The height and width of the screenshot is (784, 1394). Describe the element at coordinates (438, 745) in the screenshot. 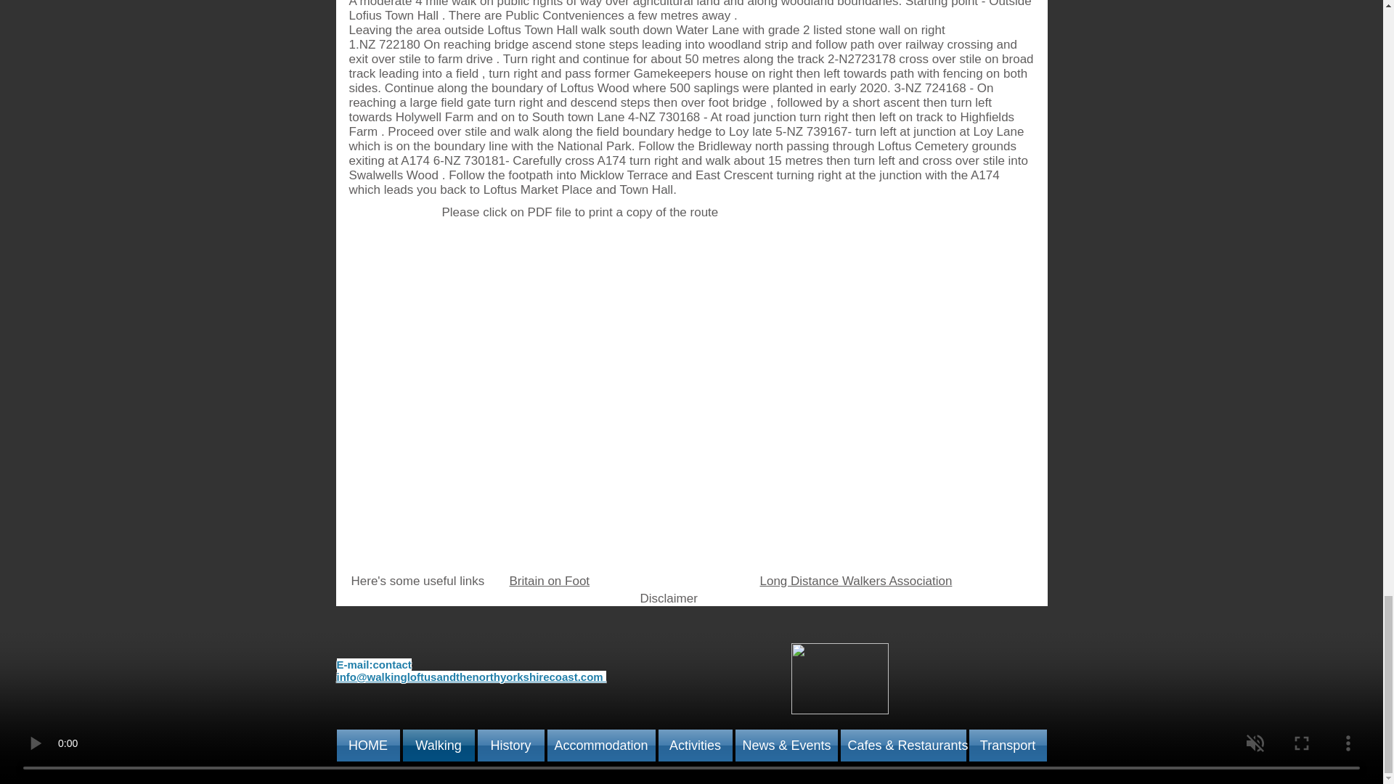

I see `Walking` at that location.